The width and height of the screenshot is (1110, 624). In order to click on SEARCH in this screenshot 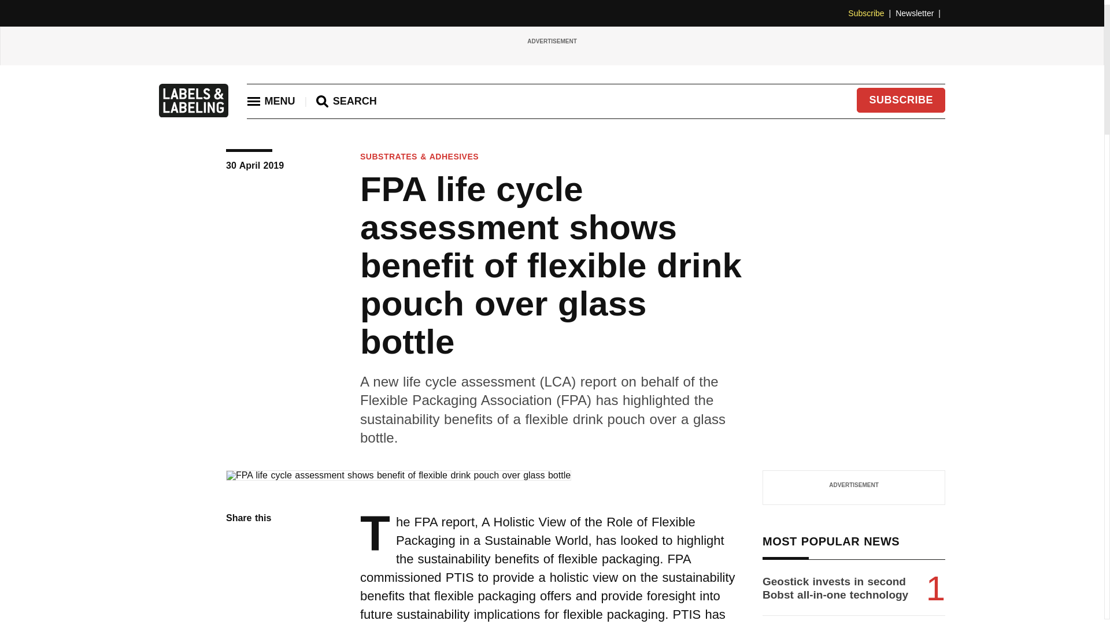, I will do `click(347, 101)`.